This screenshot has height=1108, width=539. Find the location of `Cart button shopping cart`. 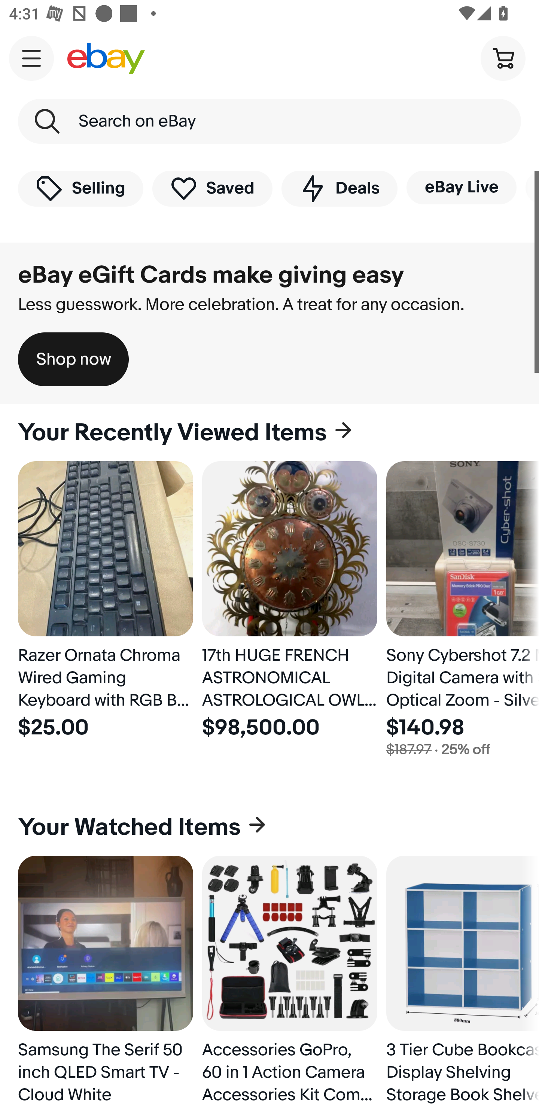

Cart button shopping cart is located at coordinates (503, 58).